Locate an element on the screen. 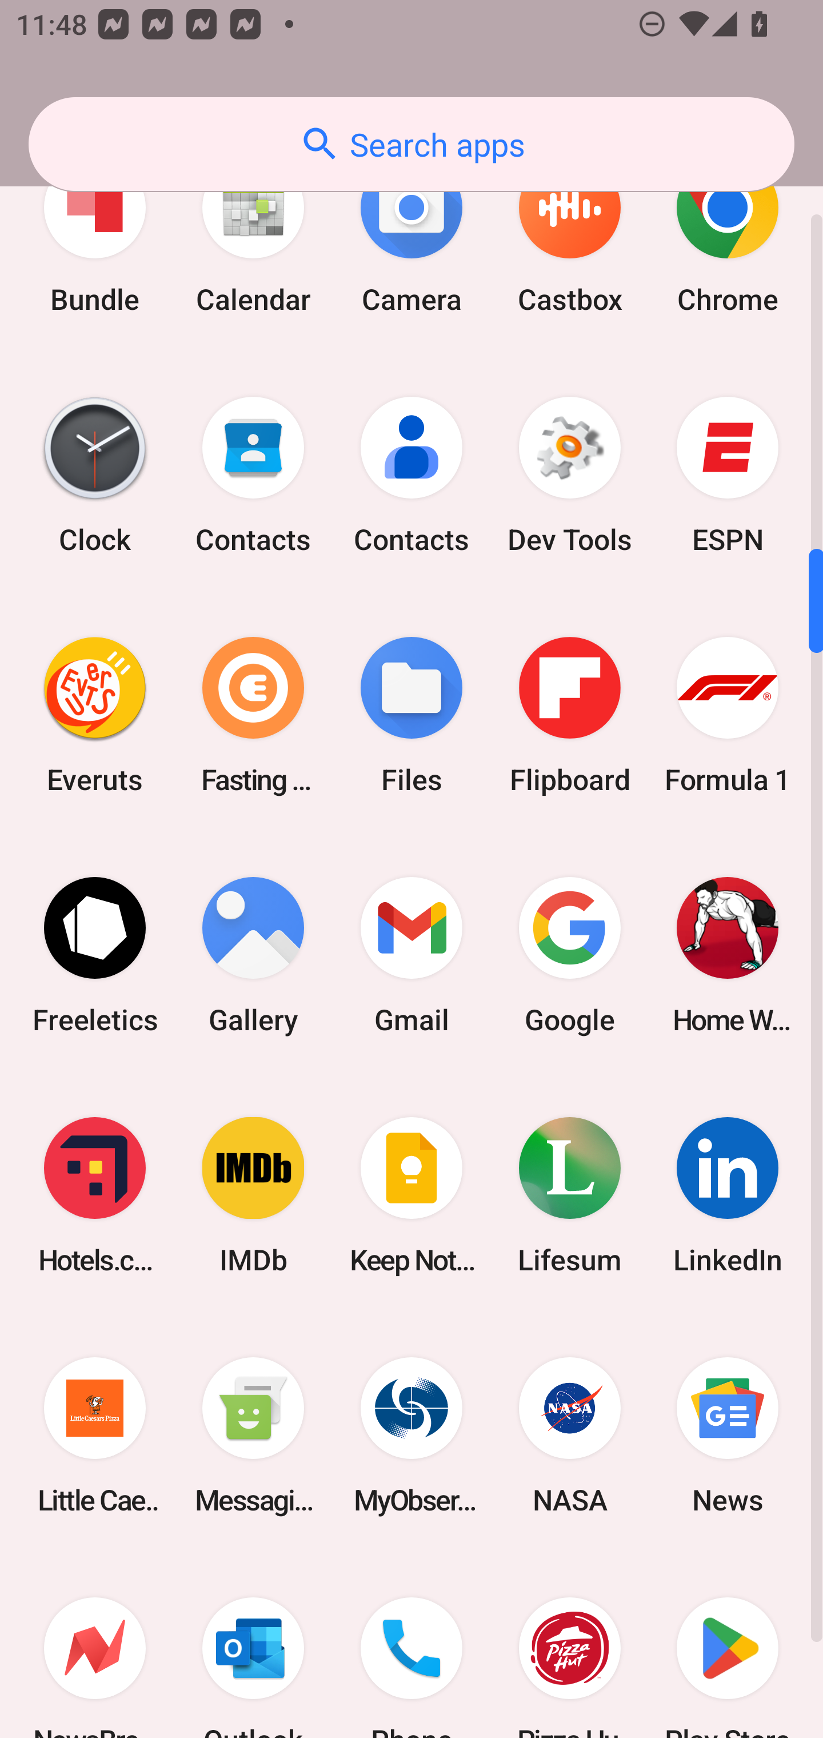  Gallery is located at coordinates (253, 956).